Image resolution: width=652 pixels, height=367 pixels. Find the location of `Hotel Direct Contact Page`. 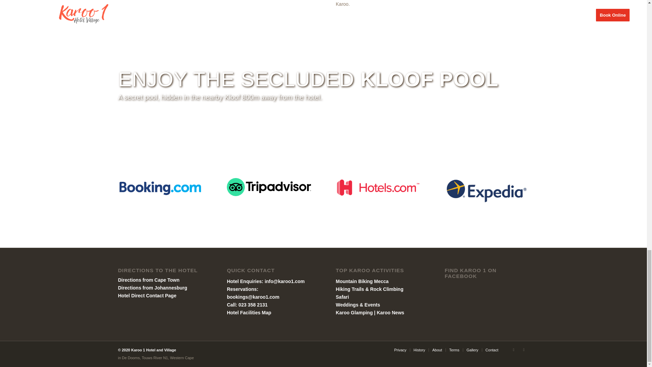

Hotel Direct Contact Page is located at coordinates (147, 296).